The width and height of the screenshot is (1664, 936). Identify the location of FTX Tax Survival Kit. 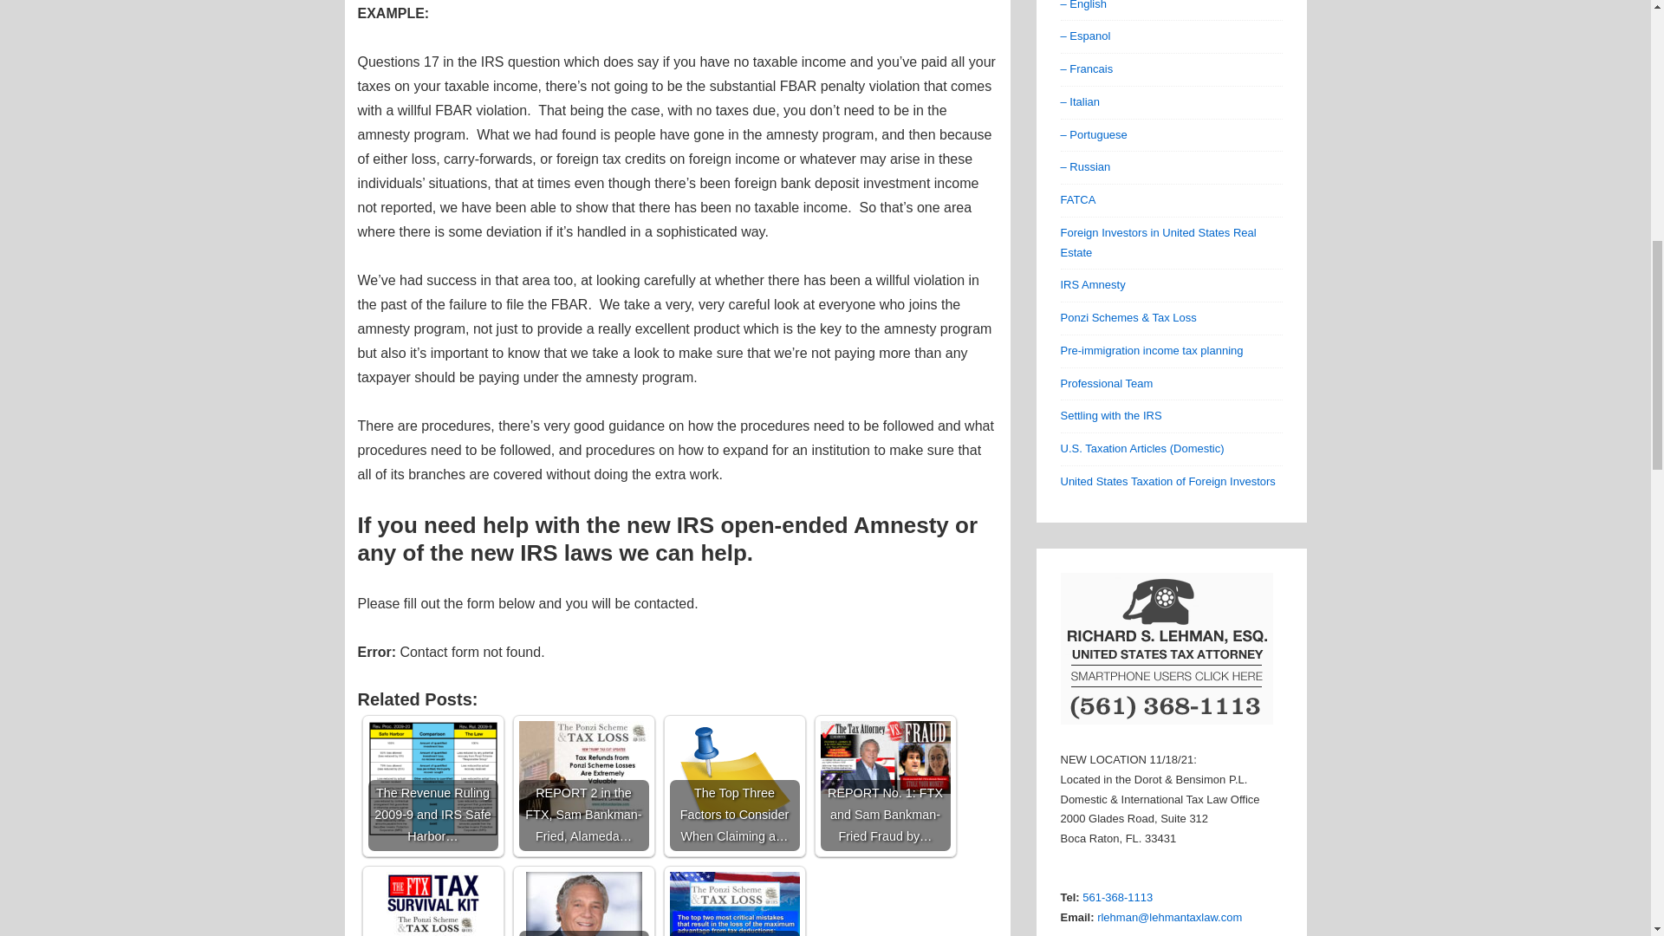
(432, 903).